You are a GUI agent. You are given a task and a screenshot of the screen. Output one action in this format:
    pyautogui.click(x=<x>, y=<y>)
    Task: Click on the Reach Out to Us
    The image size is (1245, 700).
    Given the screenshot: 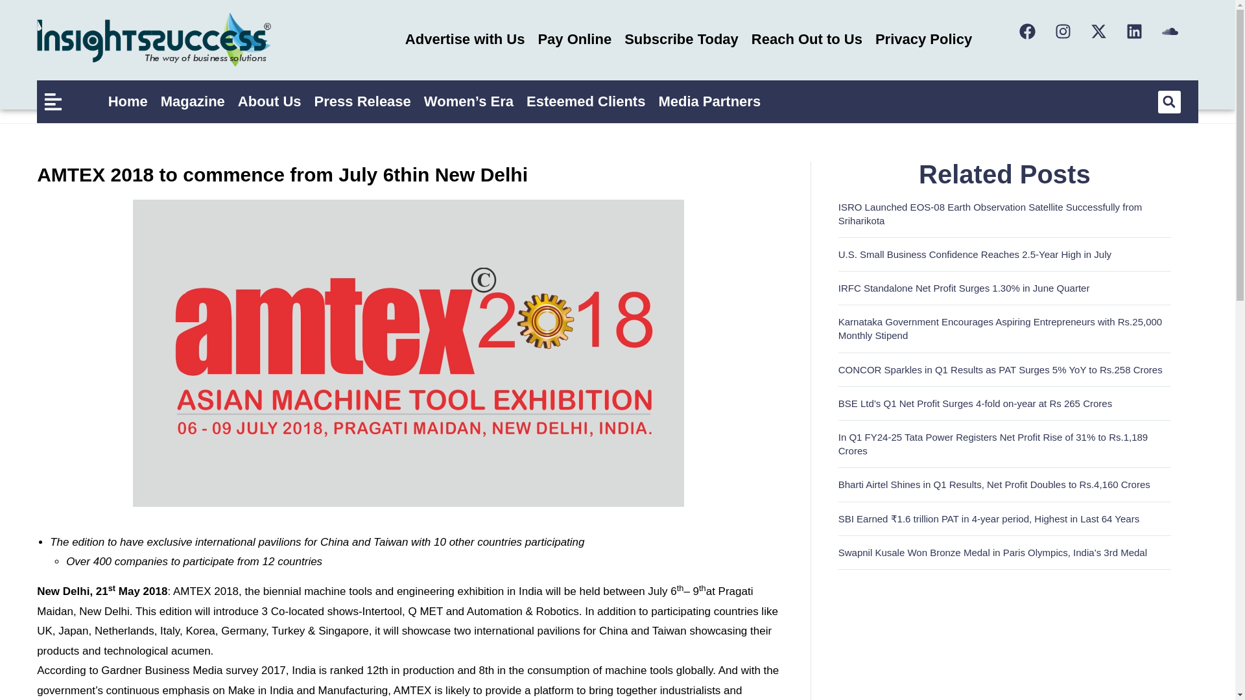 What is the action you would take?
    pyautogui.click(x=807, y=39)
    